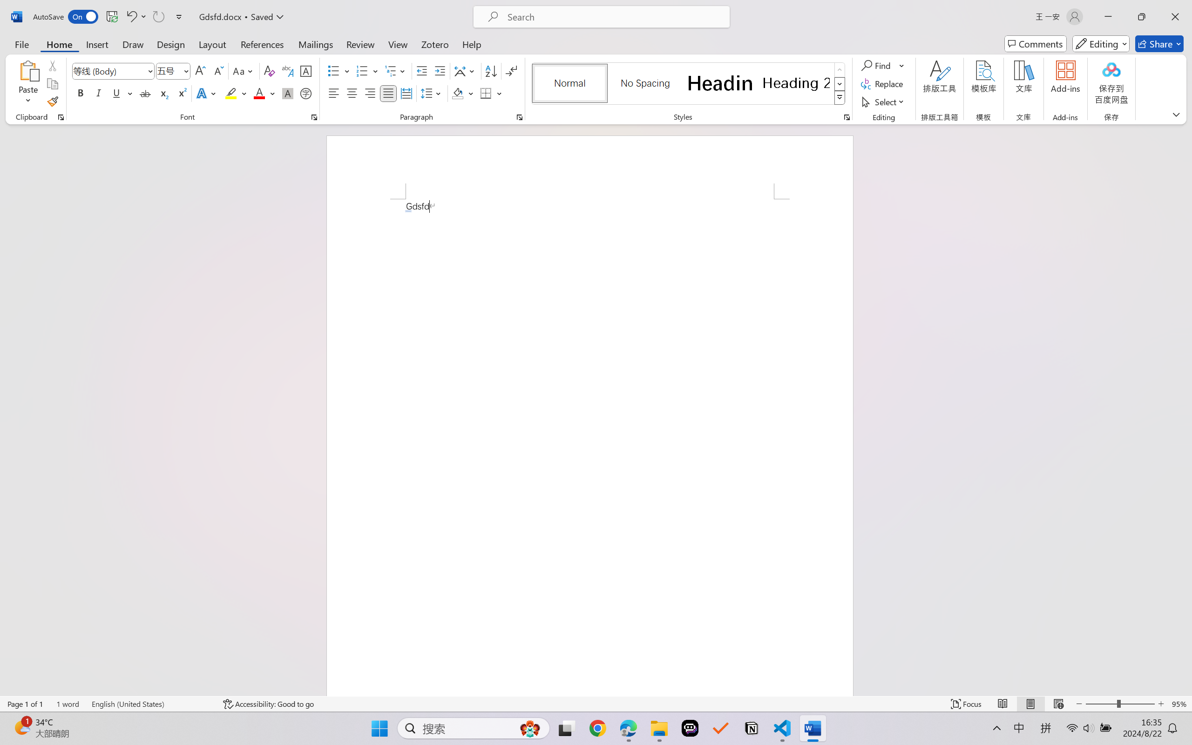 The image size is (1192, 745). Describe the element at coordinates (314, 117) in the screenshot. I see `Font...` at that location.